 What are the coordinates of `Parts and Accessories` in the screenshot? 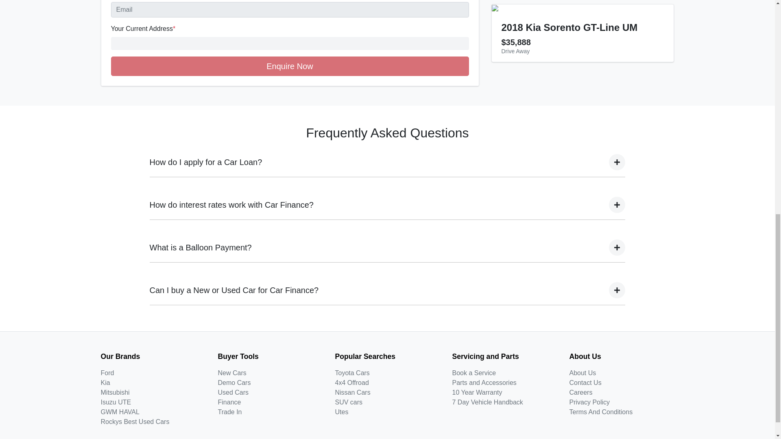 It's located at (484, 383).